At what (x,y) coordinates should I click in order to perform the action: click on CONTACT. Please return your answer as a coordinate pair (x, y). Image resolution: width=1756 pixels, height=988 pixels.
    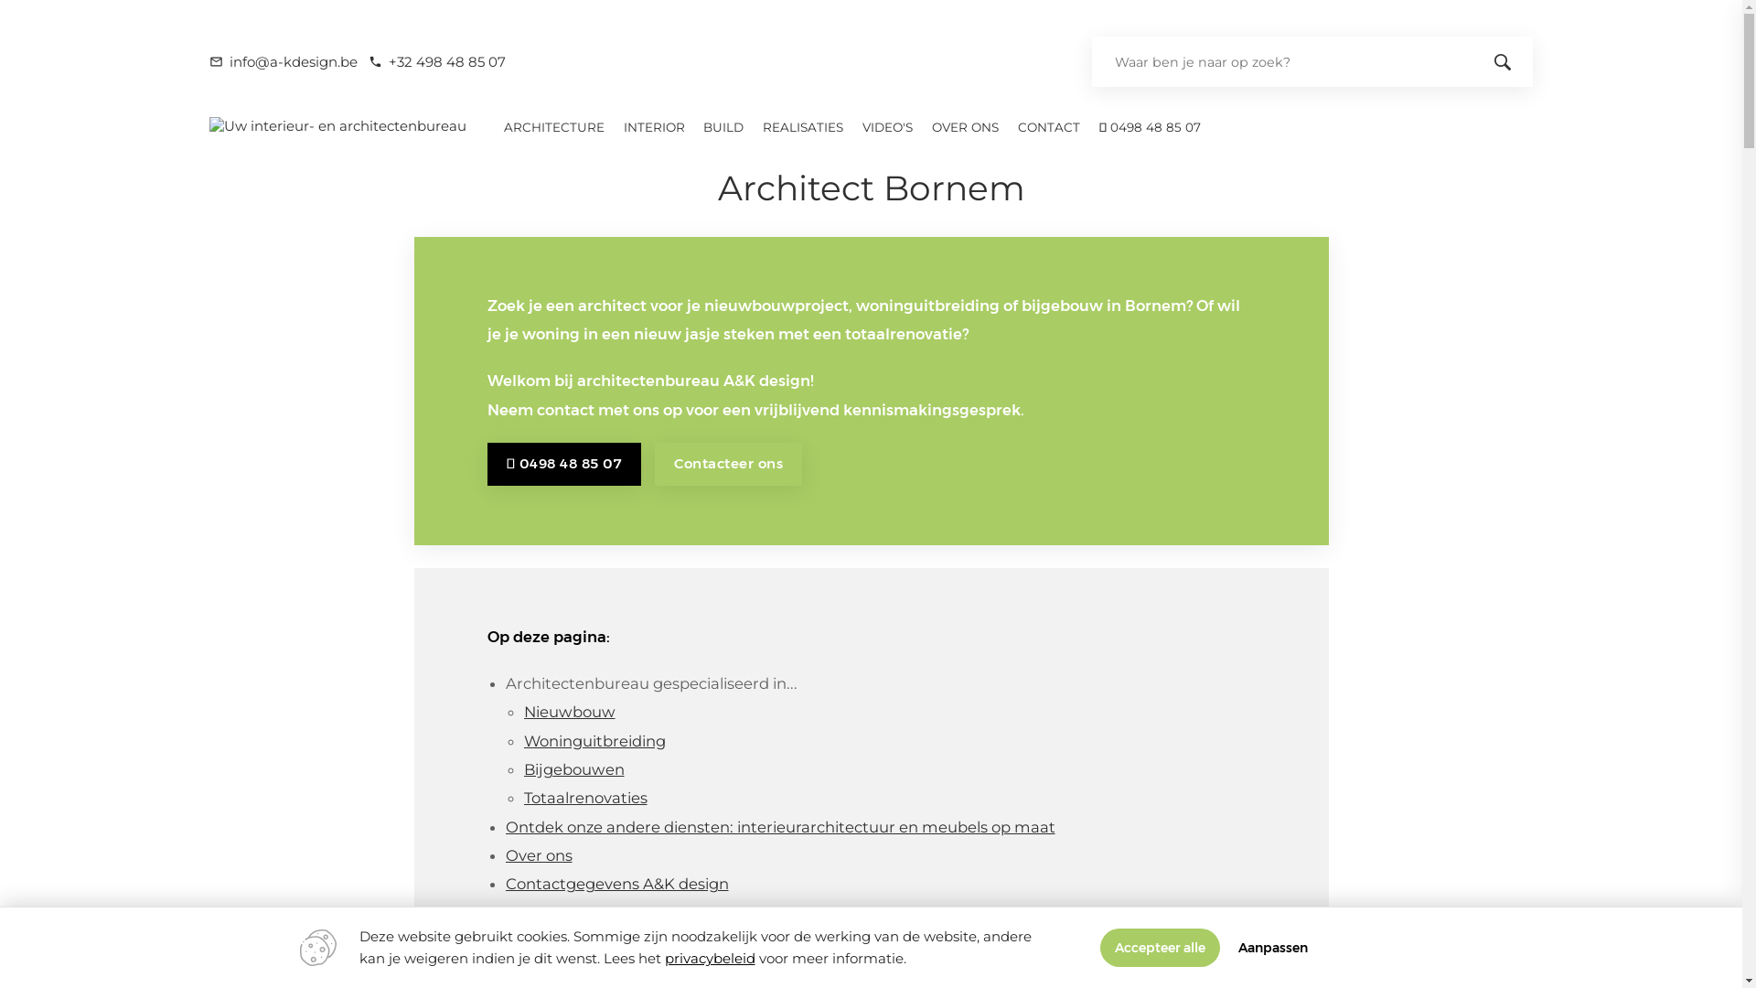
    Looking at the image, I should click on (1050, 127).